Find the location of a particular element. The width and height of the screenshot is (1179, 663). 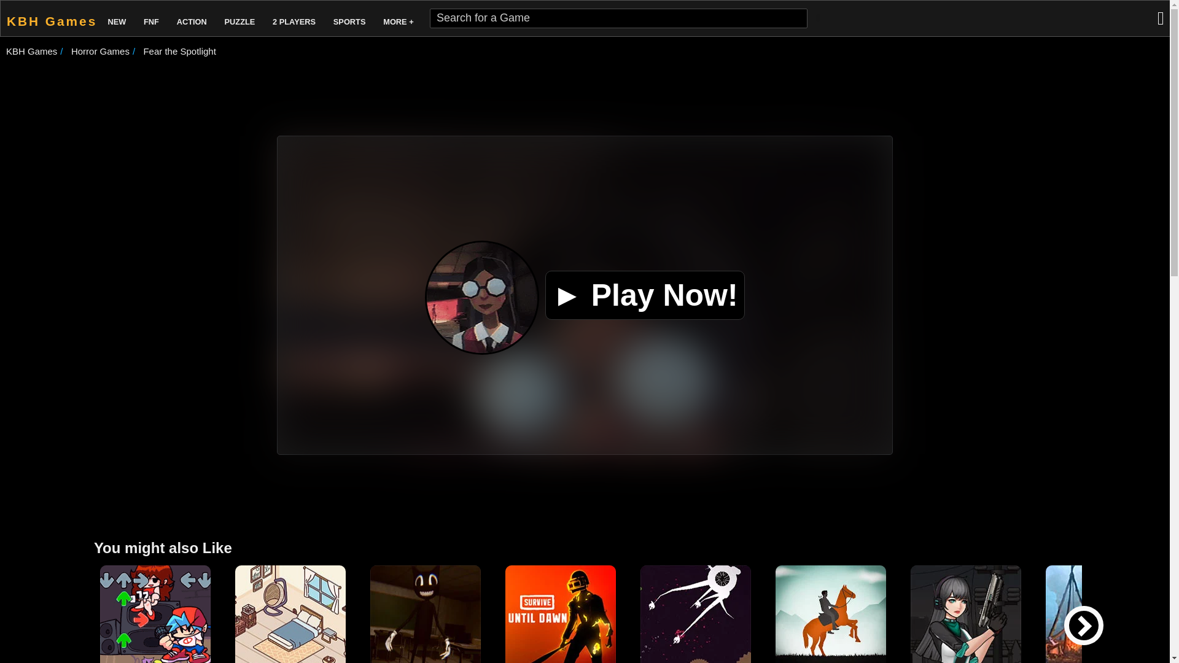

Void Fish is located at coordinates (695, 614).